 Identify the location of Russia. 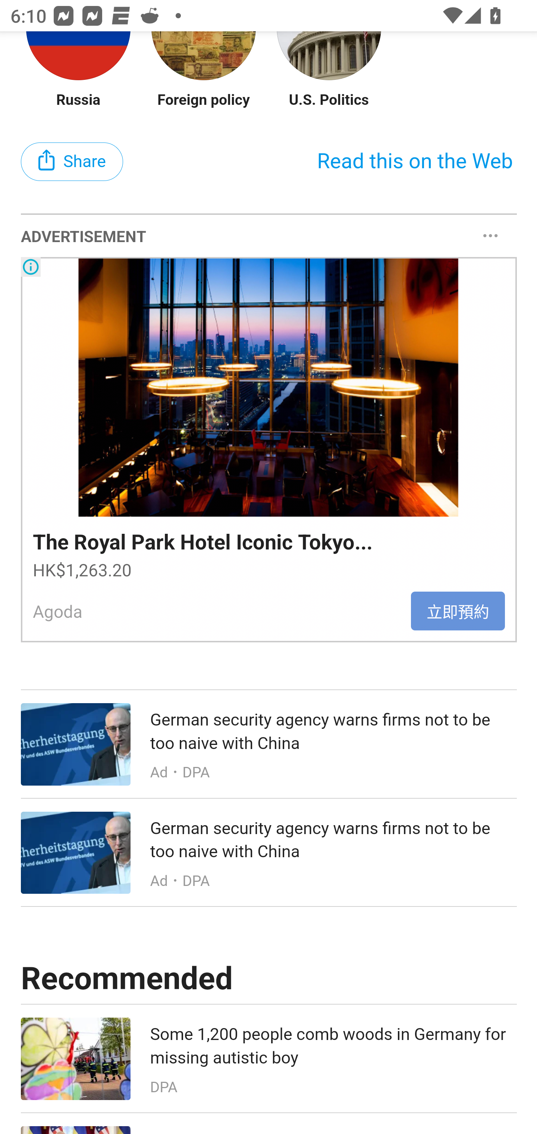
(78, 100).